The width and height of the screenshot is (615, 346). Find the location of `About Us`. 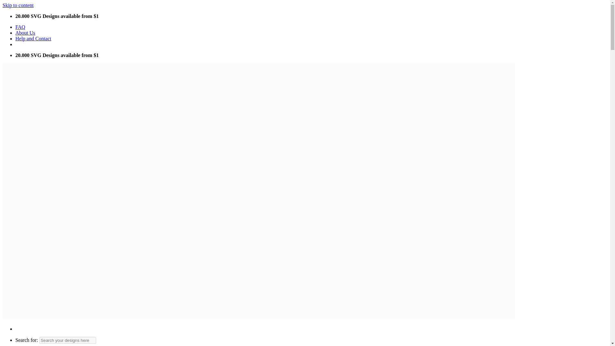

About Us is located at coordinates (25, 33).